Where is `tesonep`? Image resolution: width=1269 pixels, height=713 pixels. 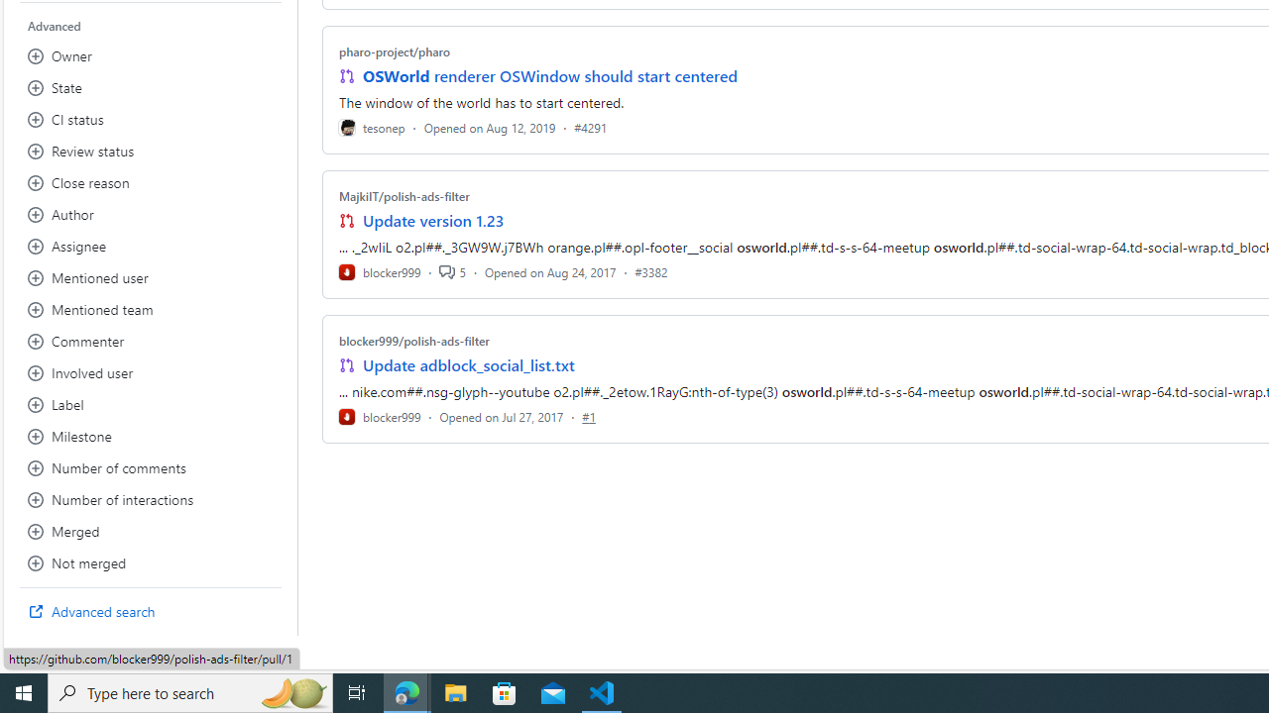 tesonep is located at coordinates (372, 127).